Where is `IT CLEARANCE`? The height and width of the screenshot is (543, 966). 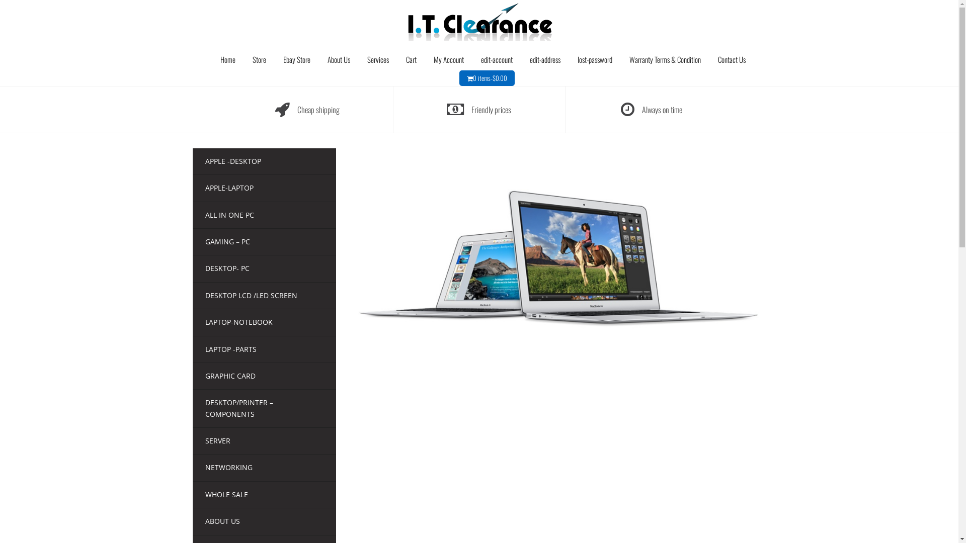 IT CLEARANCE is located at coordinates (479, 19).